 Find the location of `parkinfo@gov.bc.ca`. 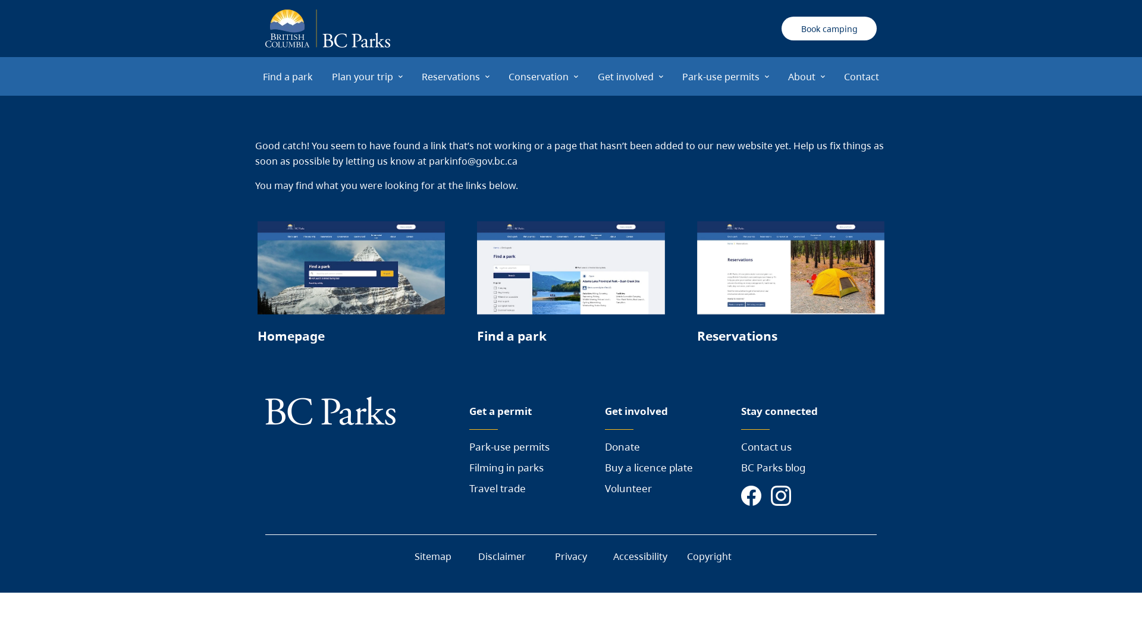

parkinfo@gov.bc.ca is located at coordinates (473, 161).